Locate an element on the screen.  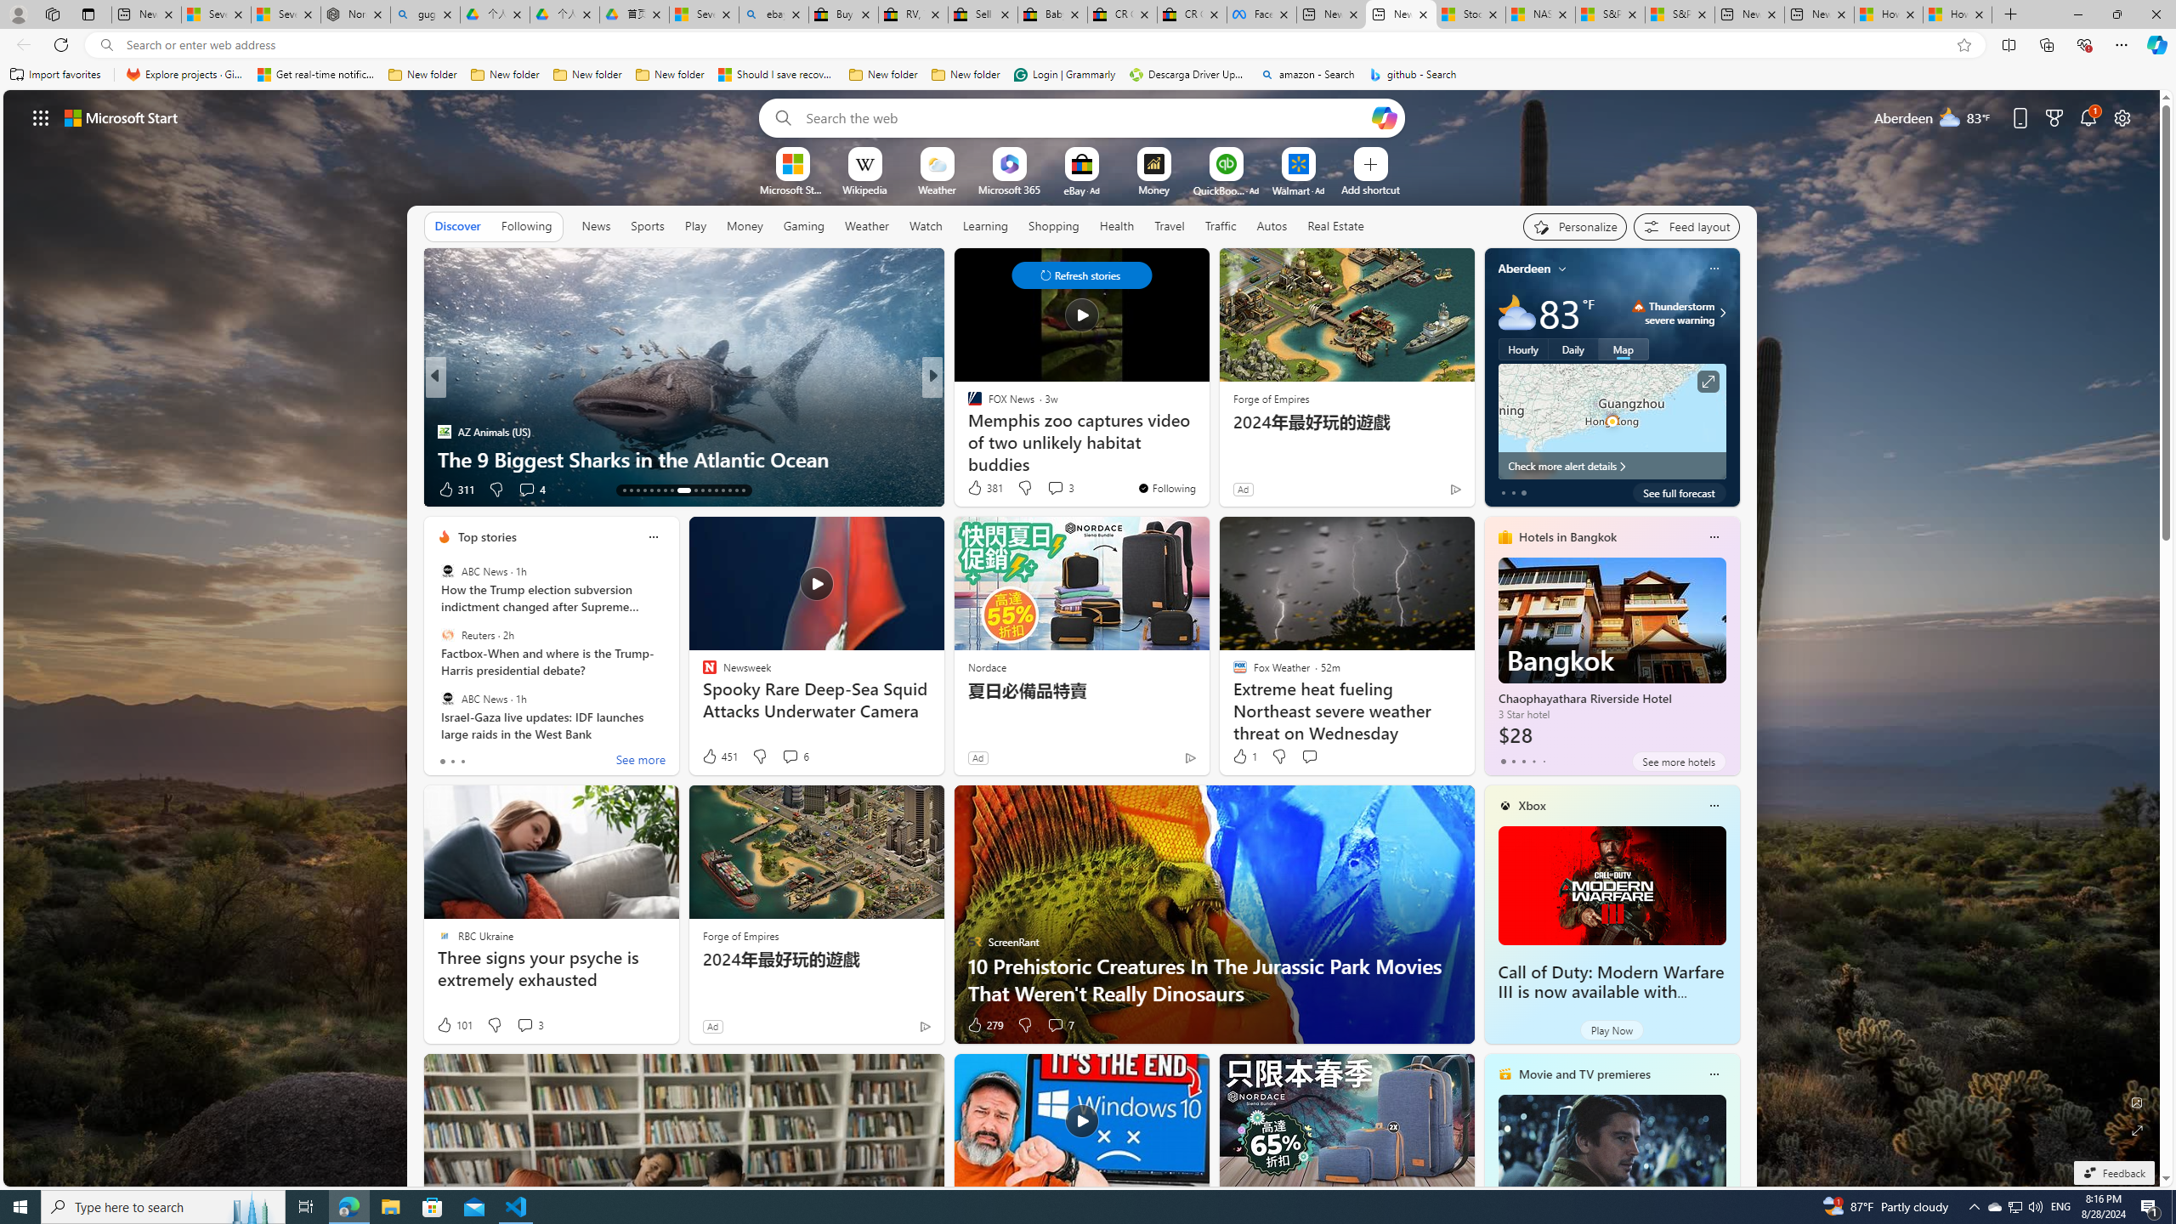
Health is located at coordinates (1116, 226).